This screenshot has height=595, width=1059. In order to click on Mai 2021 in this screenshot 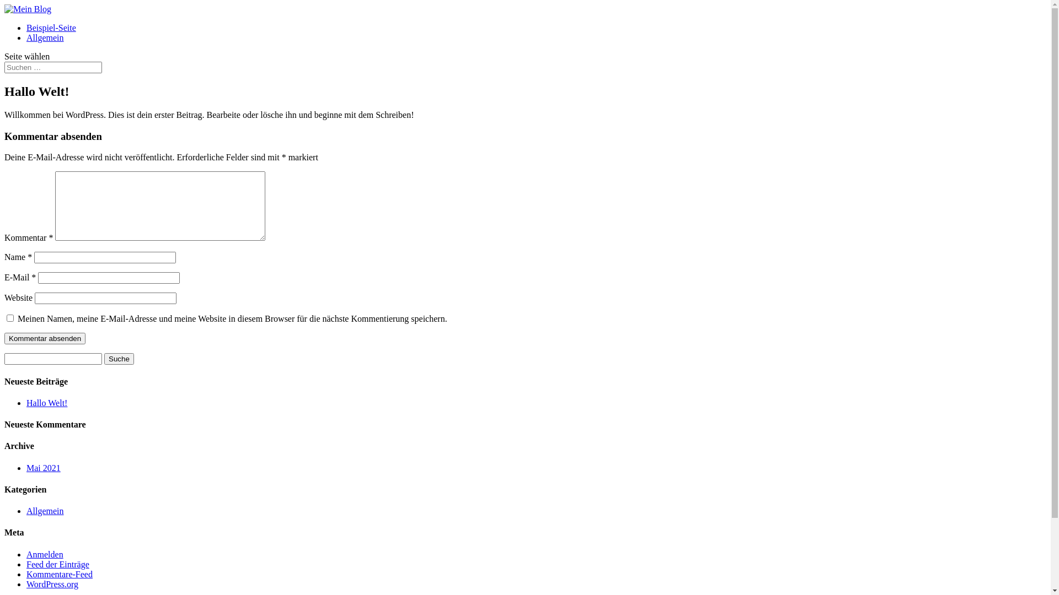, I will do `click(44, 468)`.